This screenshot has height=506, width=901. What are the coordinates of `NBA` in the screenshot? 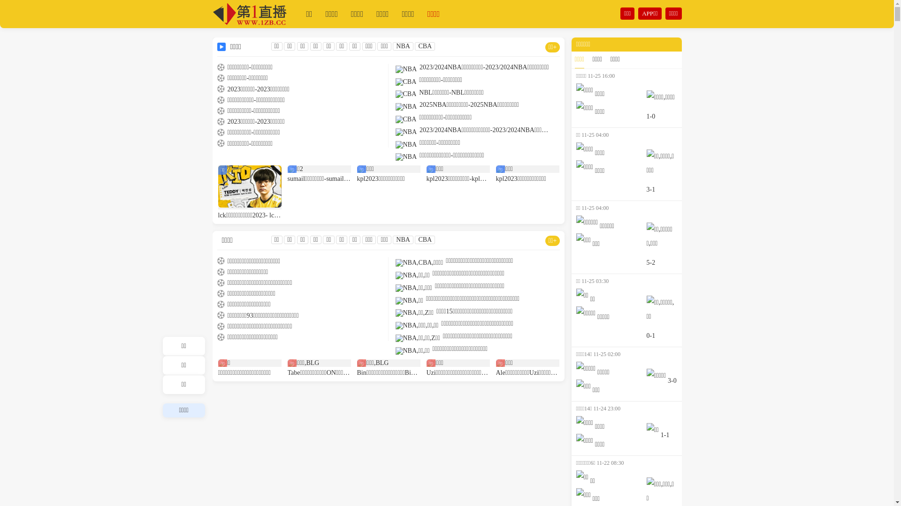 It's located at (403, 240).